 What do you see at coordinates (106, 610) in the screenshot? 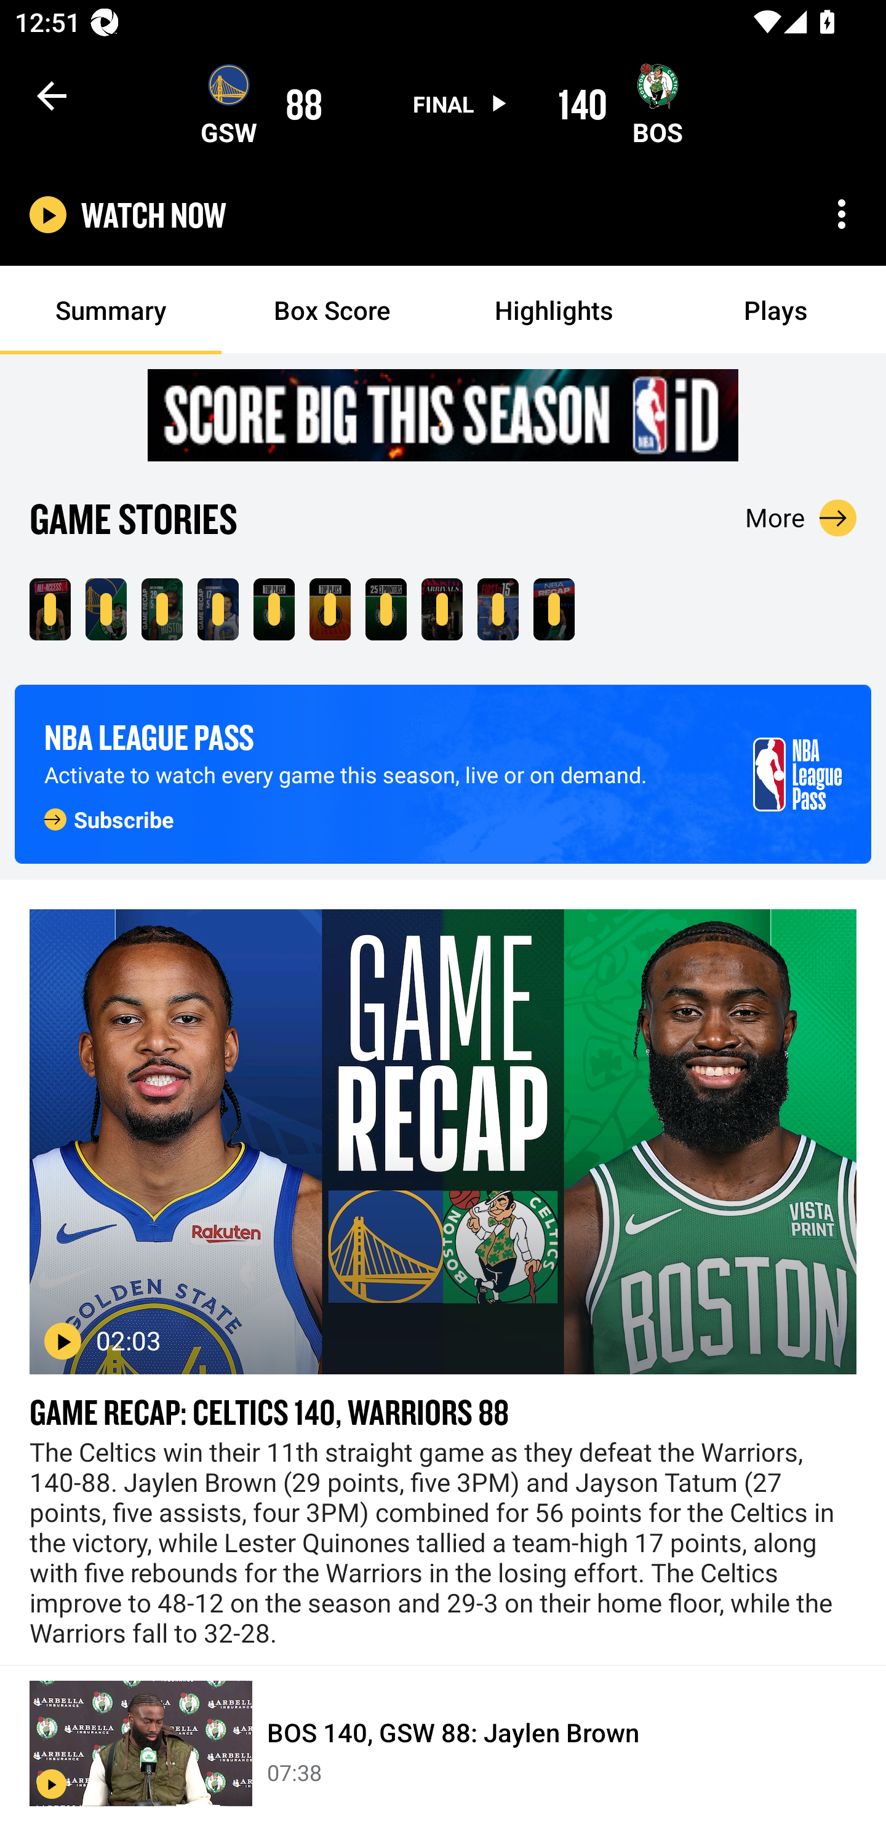
I see `BOS 140, GSW 88 - Mar 3 NEW` at bounding box center [106, 610].